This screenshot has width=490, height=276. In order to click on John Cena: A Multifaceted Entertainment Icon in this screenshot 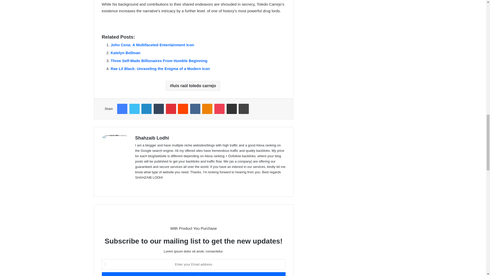, I will do `click(152, 45)`.